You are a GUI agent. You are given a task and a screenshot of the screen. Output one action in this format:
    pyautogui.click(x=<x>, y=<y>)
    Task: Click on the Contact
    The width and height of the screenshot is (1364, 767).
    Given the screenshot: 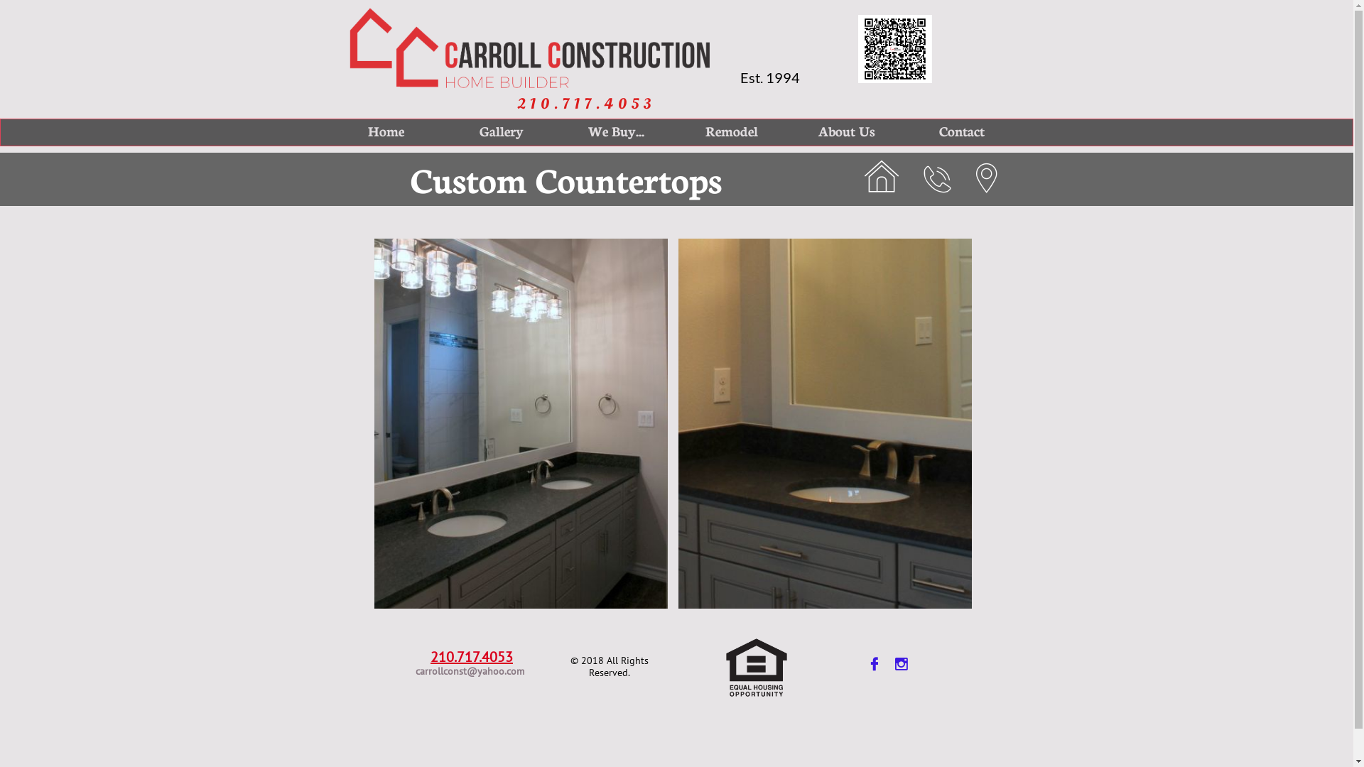 What is the action you would take?
    pyautogui.click(x=961, y=131)
    